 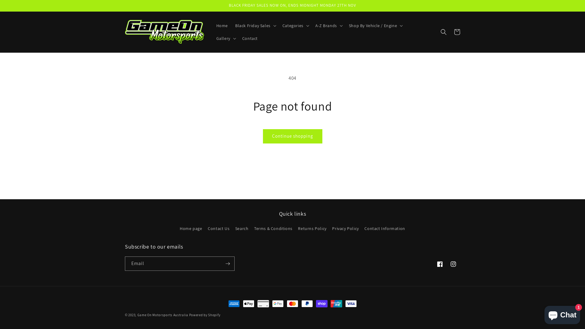 I want to click on Instagram, so click(x=453, y=264).